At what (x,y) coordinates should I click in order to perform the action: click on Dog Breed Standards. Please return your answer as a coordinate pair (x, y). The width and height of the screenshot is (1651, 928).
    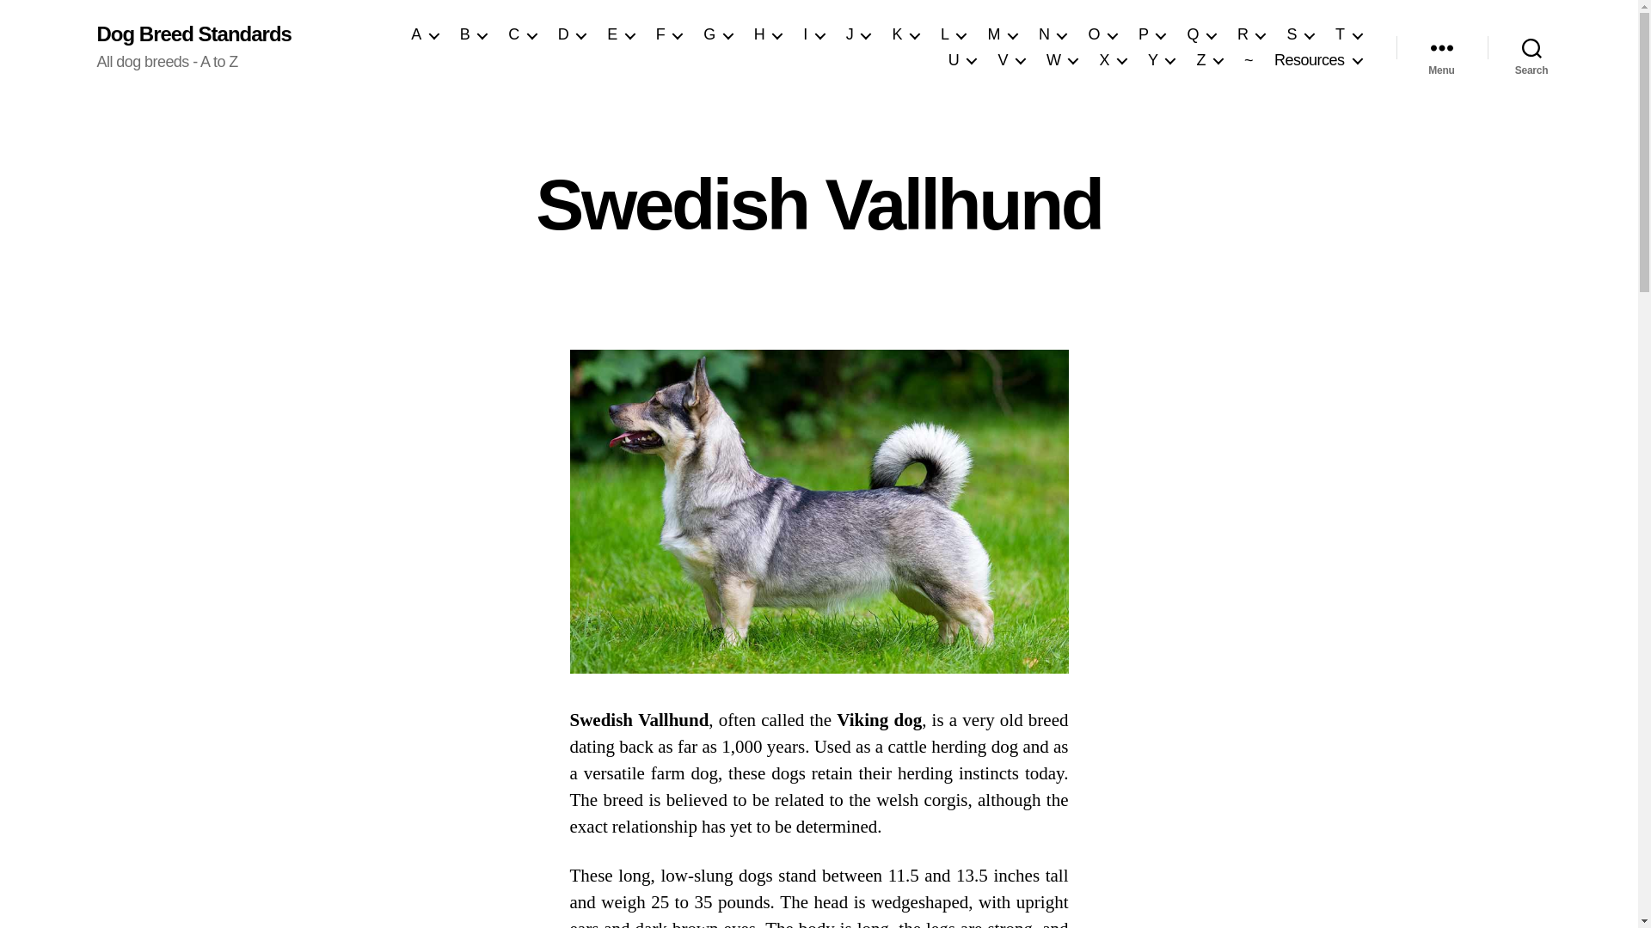
    Looking at the image, I should click on (193, 34).